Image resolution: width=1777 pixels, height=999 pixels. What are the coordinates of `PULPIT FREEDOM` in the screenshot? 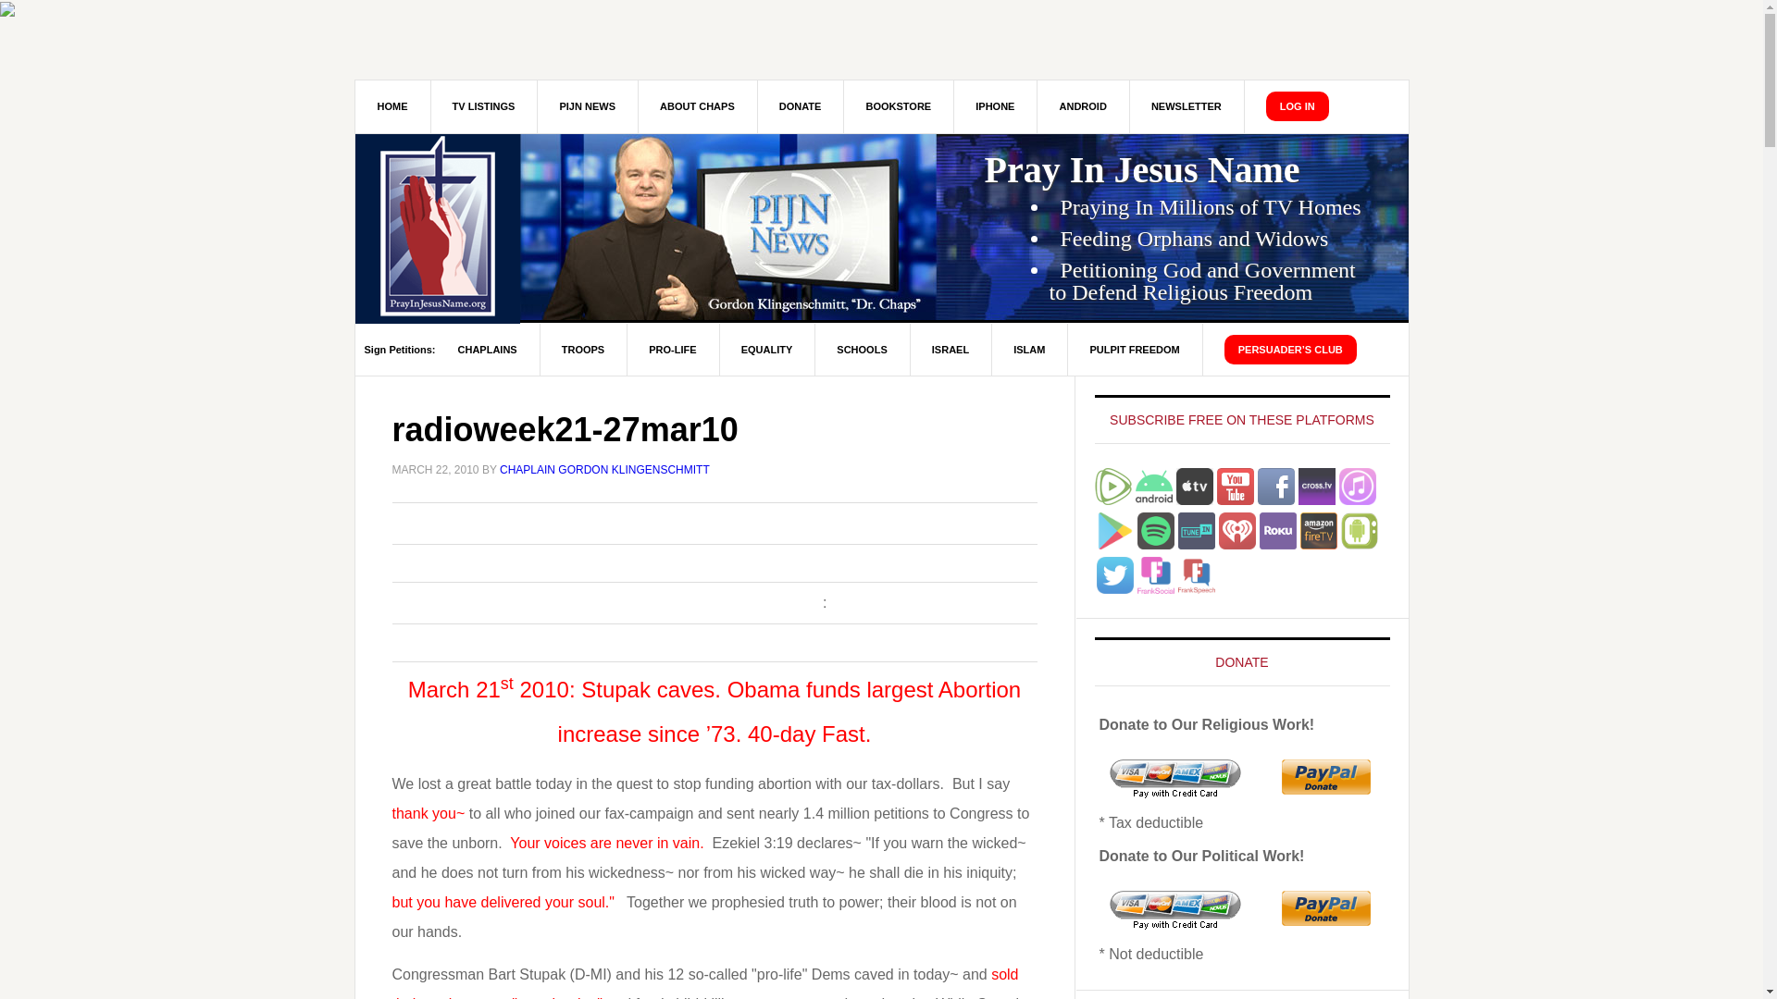 It's located at (1135, 350).